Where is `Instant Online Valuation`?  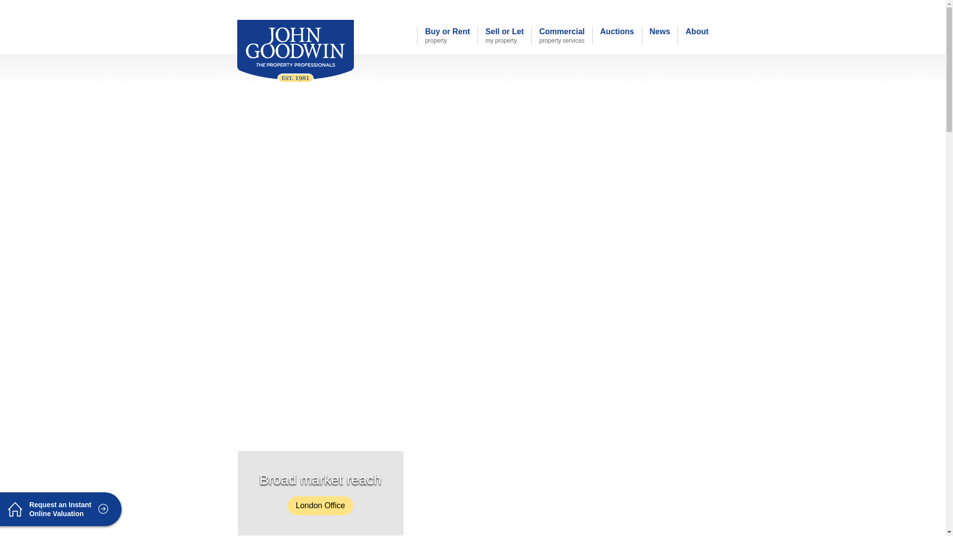 Instant Online Valuation is located at coordinates (616, 36).